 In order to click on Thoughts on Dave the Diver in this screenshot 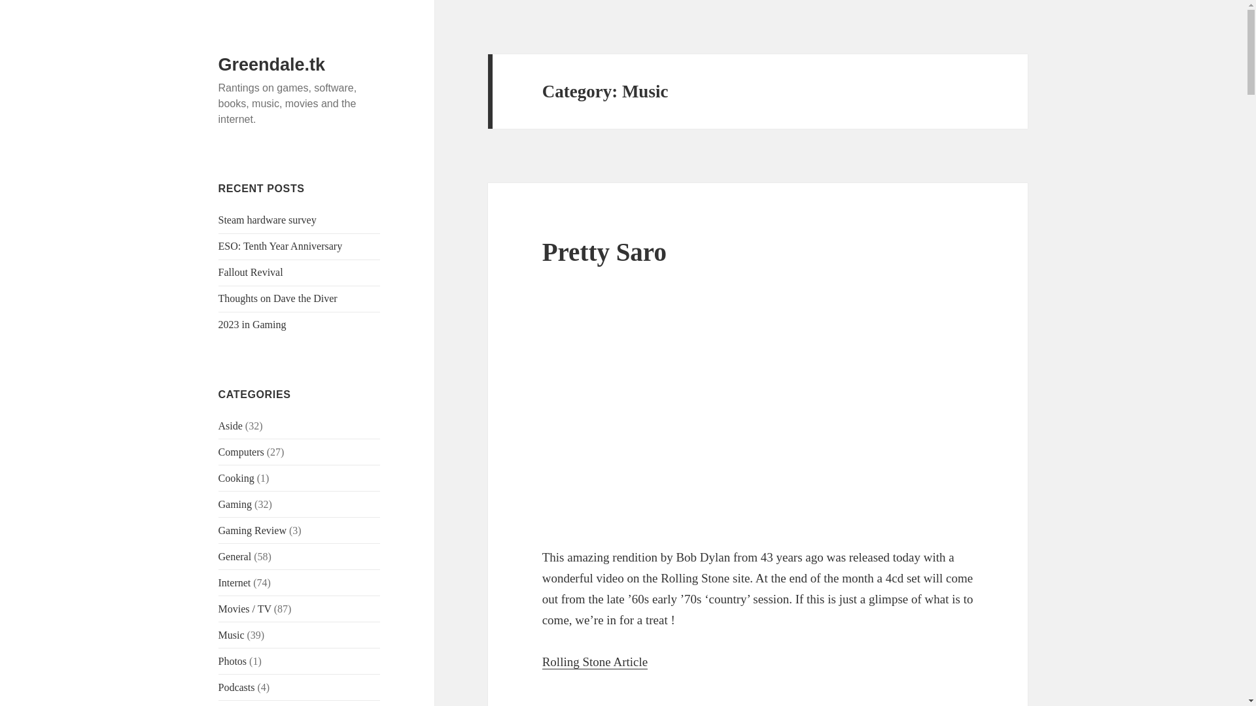, I will do `click(278, 298)`.